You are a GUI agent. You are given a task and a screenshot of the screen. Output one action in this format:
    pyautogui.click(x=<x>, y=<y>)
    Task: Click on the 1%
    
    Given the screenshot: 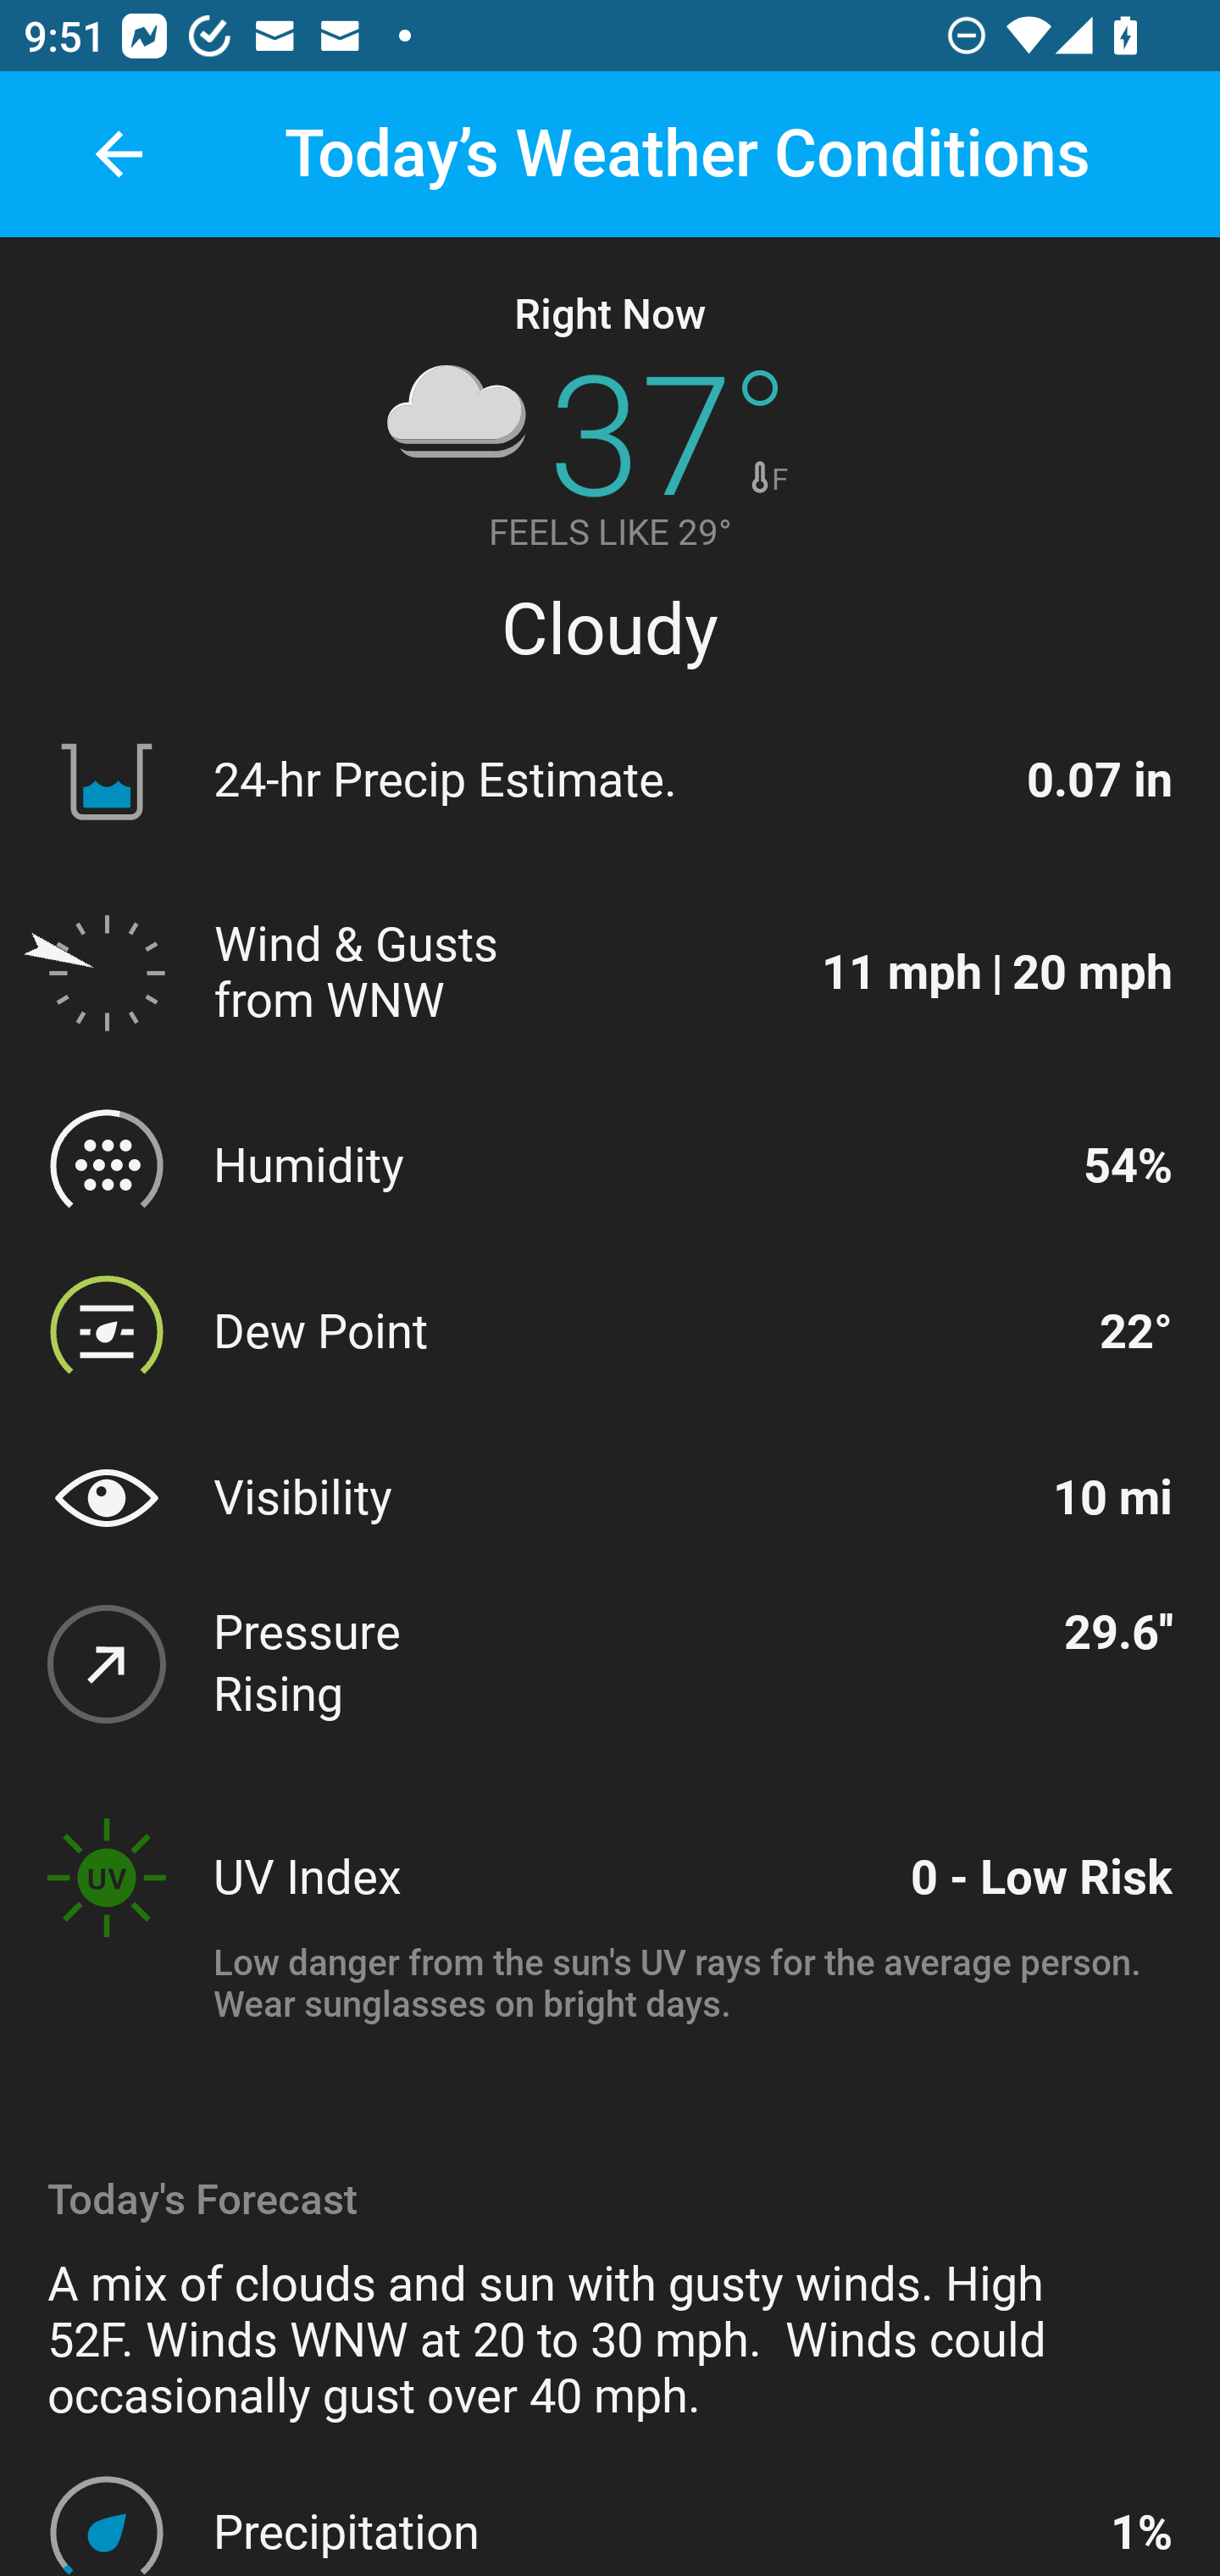 What is the action you would take?
    pyautogui.click(x=1140, y=2532)
    